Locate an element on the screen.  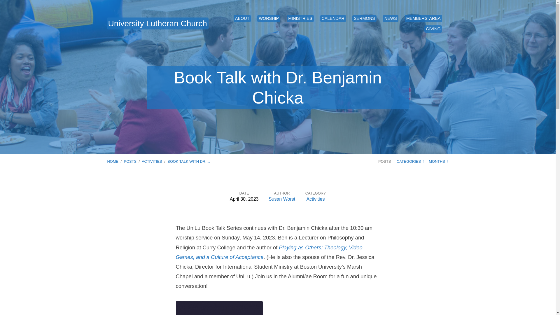
SERMONS is located at coordinates (364, 18).